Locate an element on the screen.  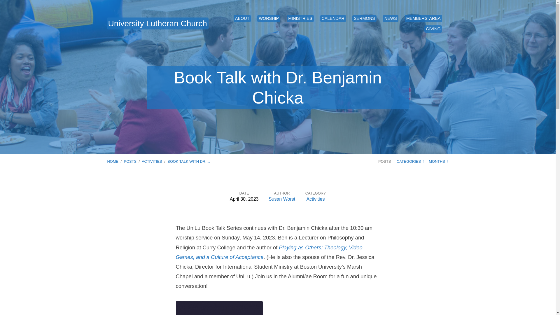
SERMONS is located at coordinates (364, 18).